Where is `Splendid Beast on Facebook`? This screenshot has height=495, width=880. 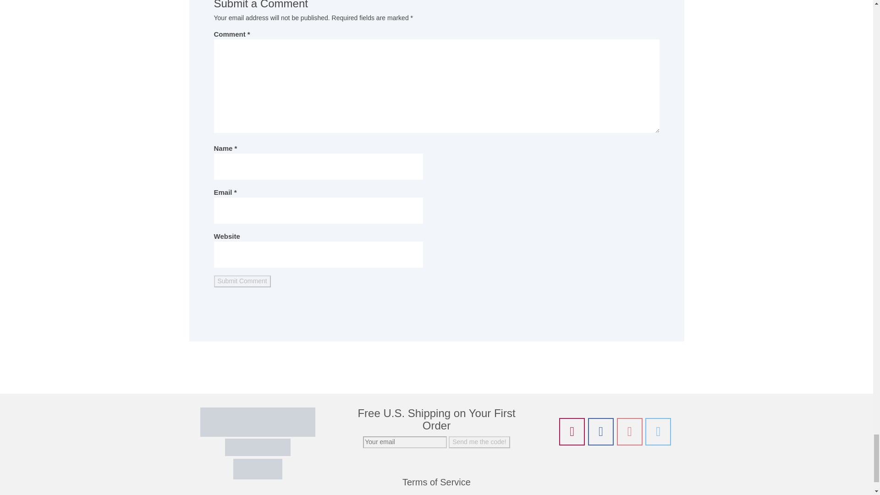 Splendid Beast on Facebook is located at coordinates (600, 432).